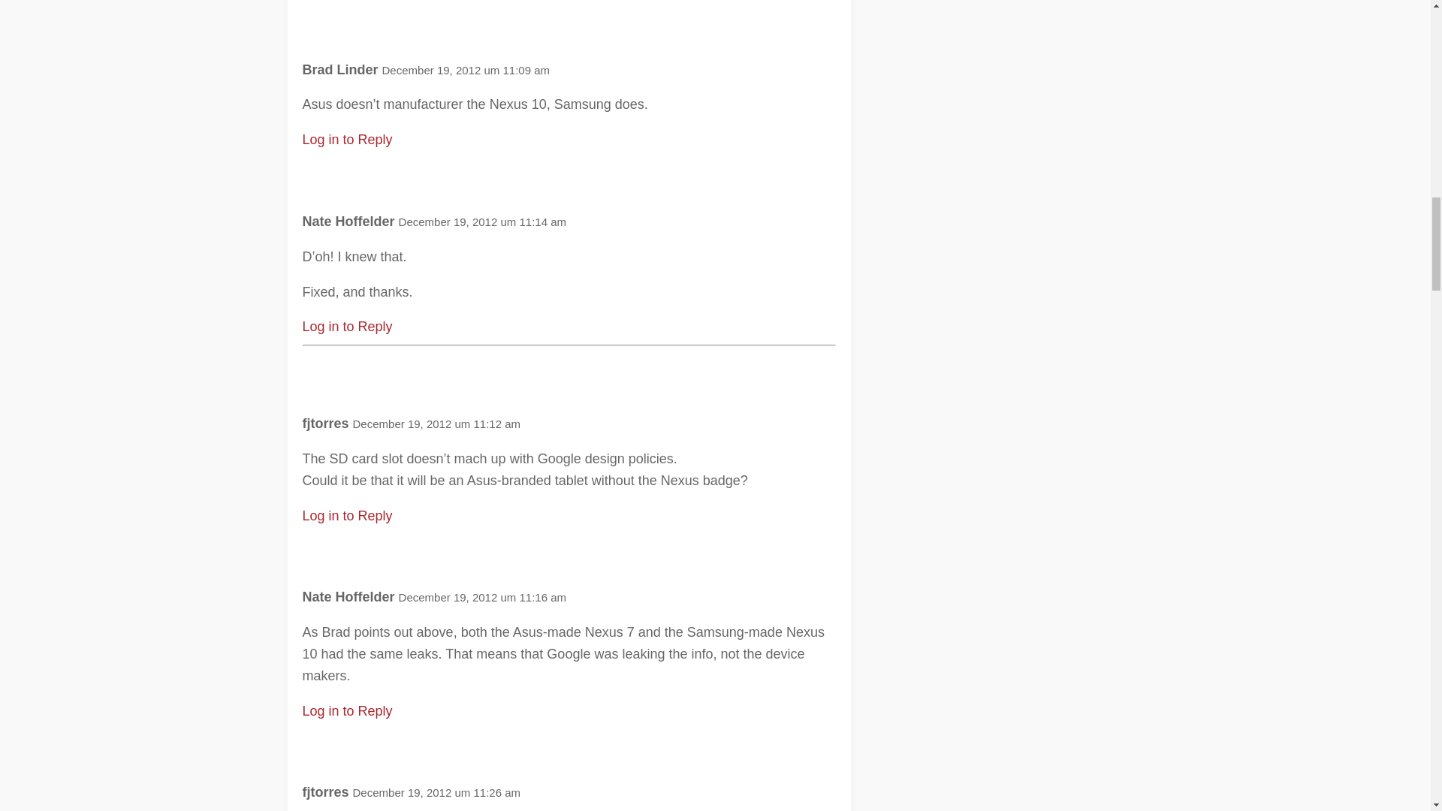 This screenshot has width=1442, height=811. What do you see at coordinates (347, 515) in the screenshot?
I see `Log in to Reply` at bounding box center [347, 515].